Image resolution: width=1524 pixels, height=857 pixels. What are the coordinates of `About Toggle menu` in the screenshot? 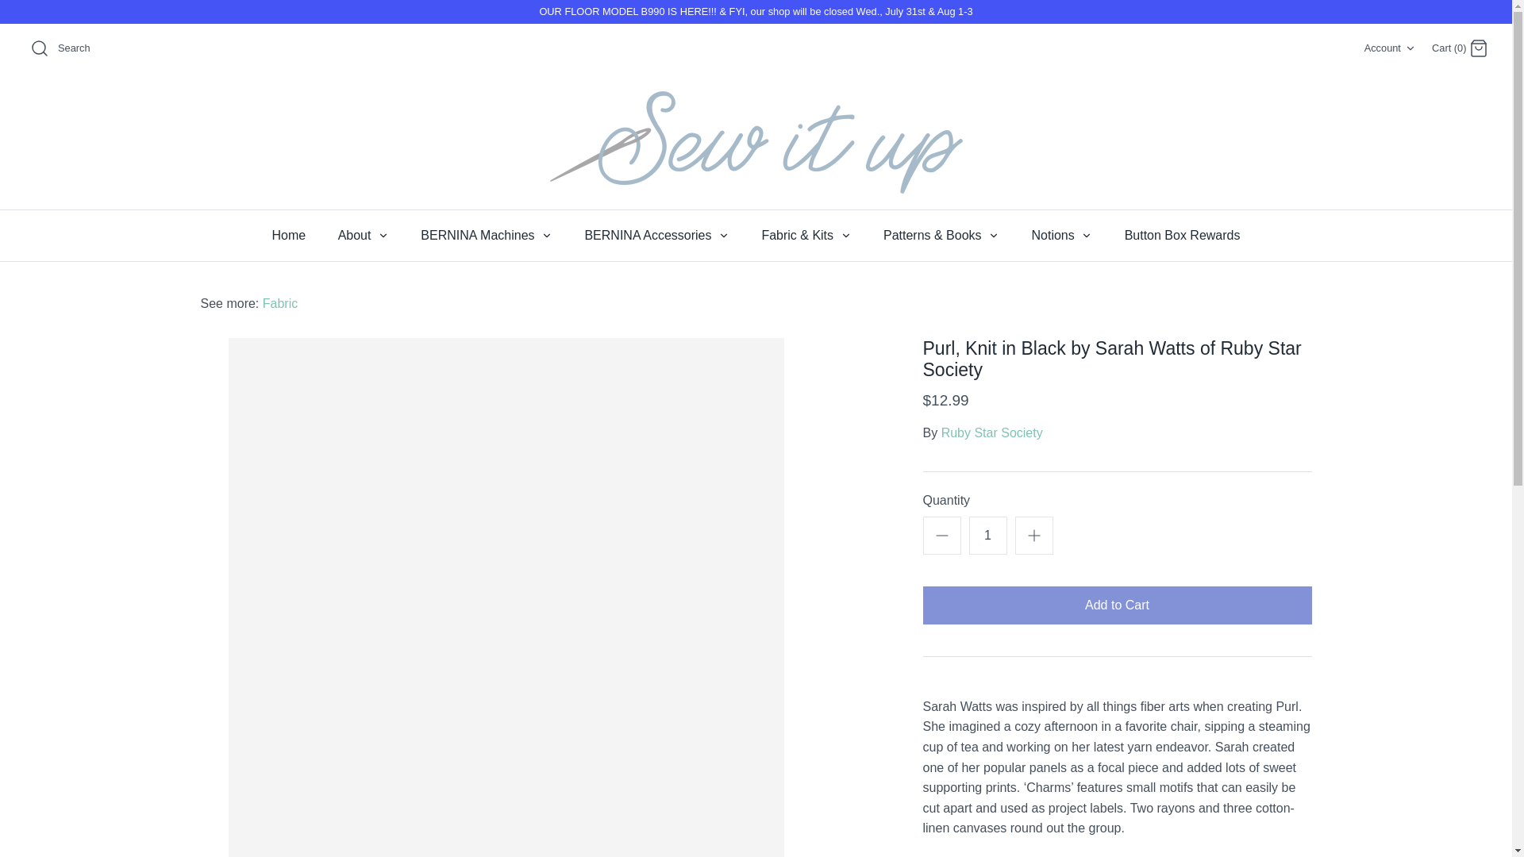 It's located at (364, 235).